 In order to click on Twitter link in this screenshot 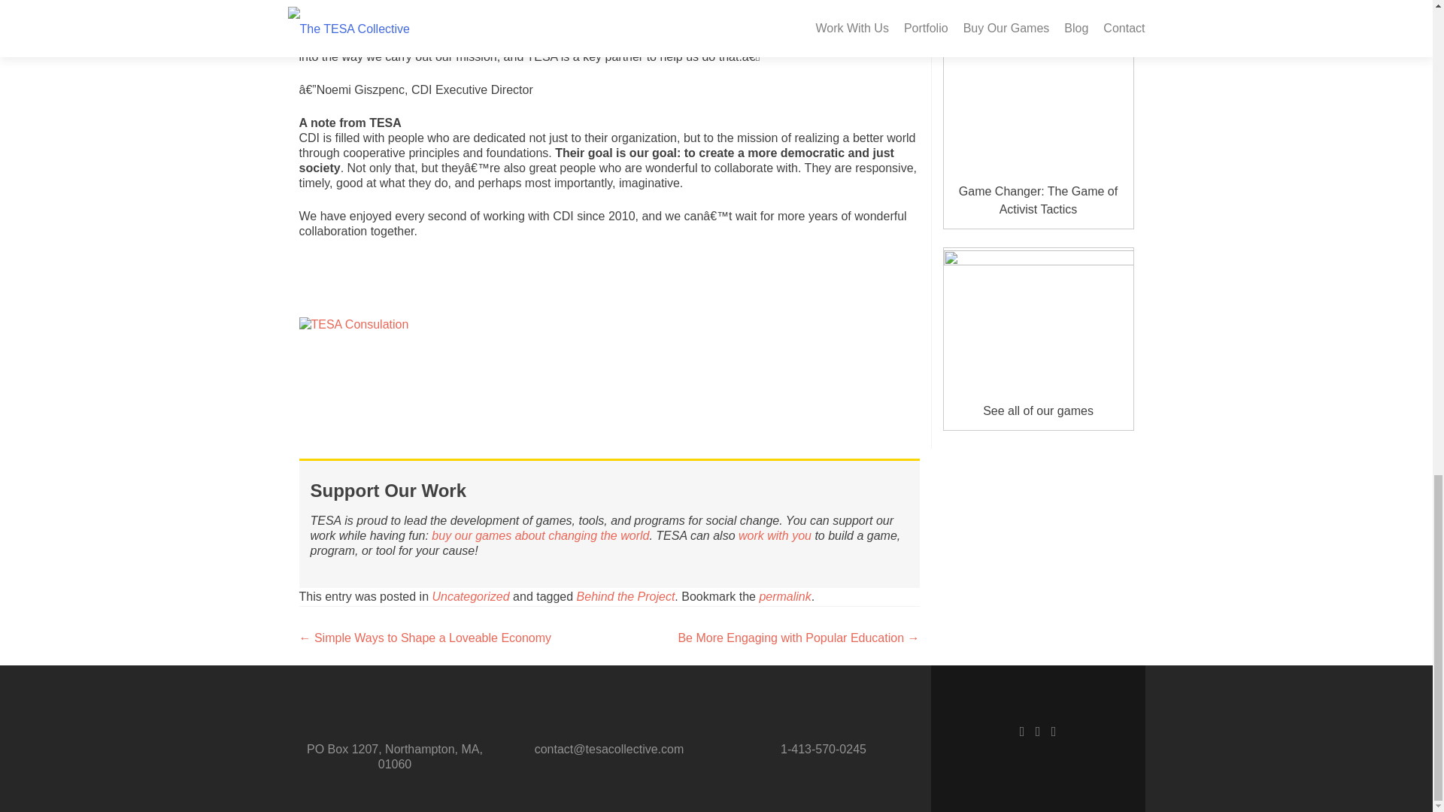, I will do `click(1038, 731)`.